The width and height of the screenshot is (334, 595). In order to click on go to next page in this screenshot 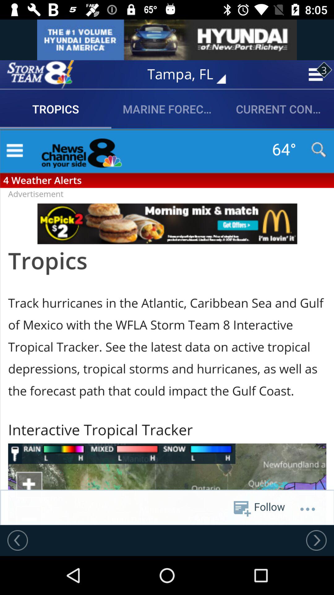, I will do `click(316, 540)`.